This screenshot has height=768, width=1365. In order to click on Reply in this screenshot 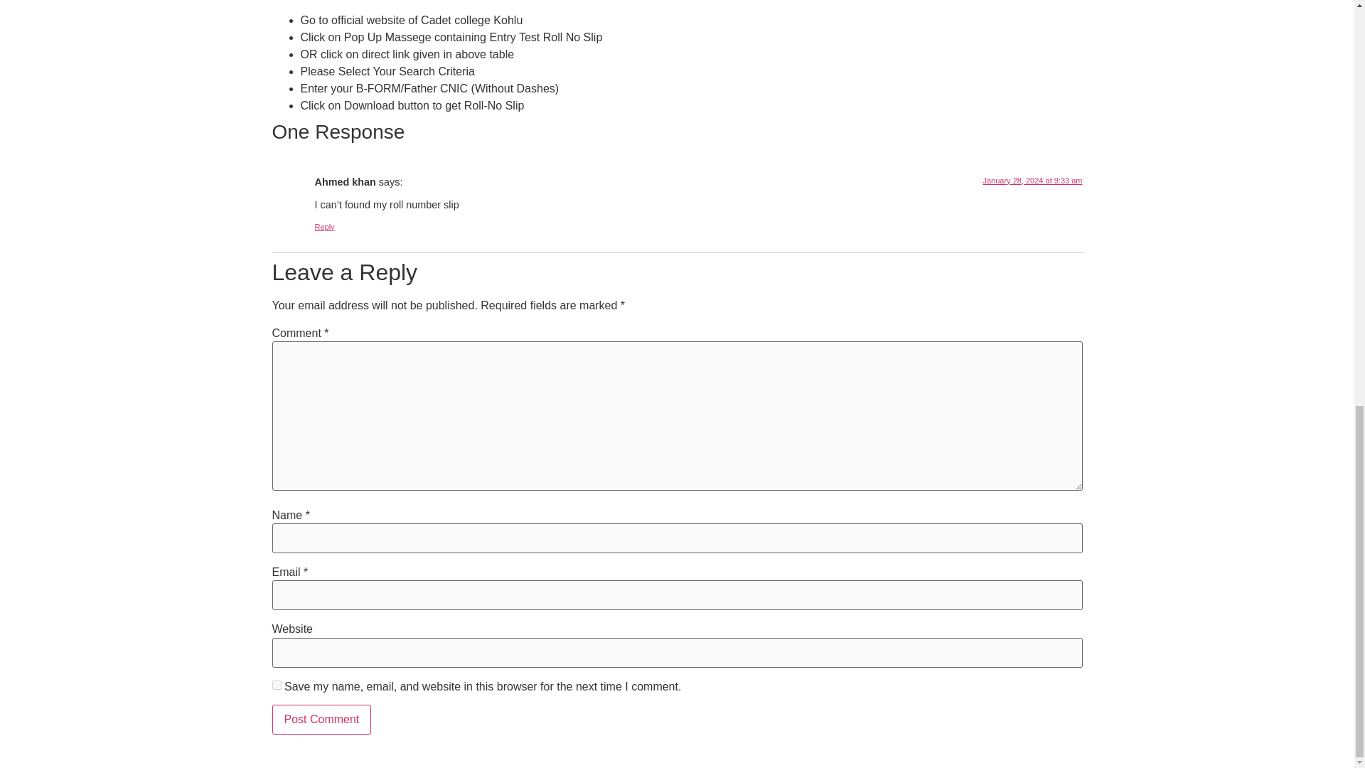, I will do `click(324, 227)`.